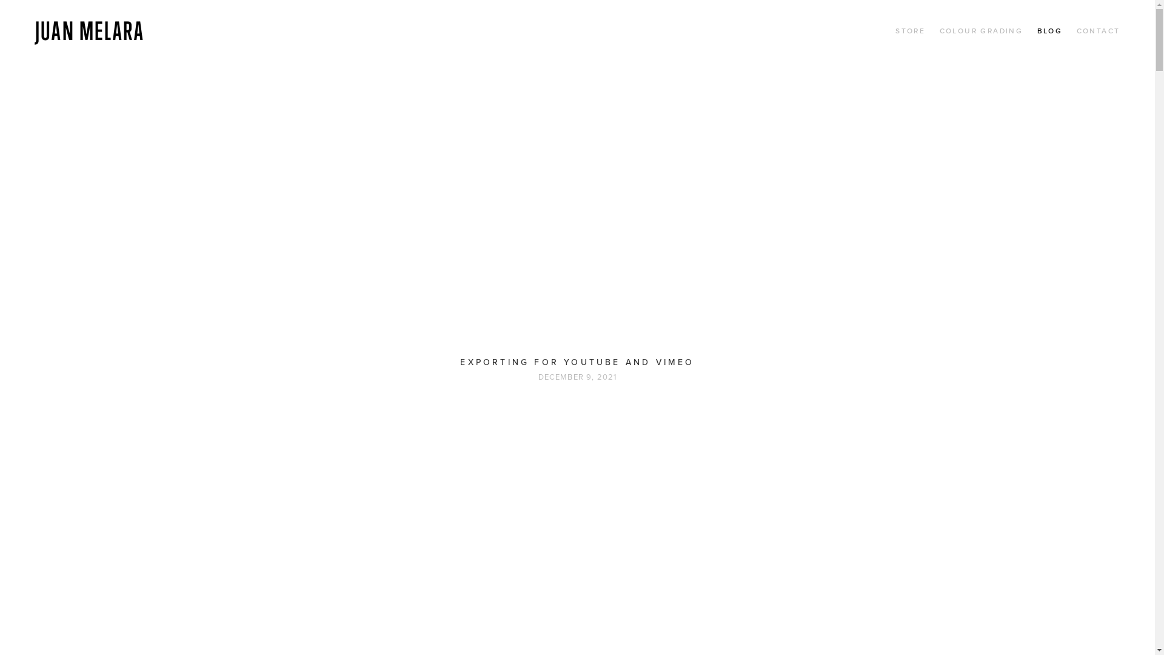 This screenshot has width=1164, height=655. I want to click on STORE, so click(911, 31).